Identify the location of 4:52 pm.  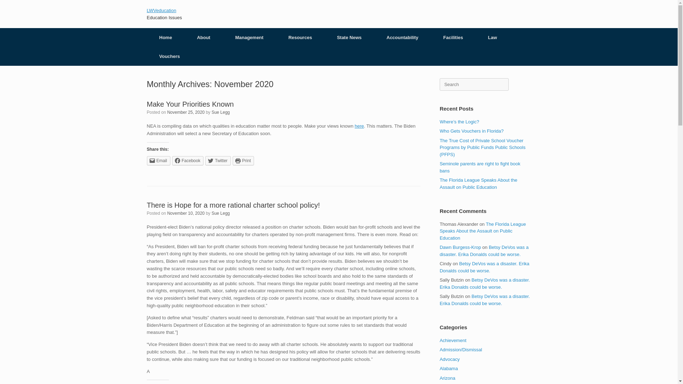
(186, 112).